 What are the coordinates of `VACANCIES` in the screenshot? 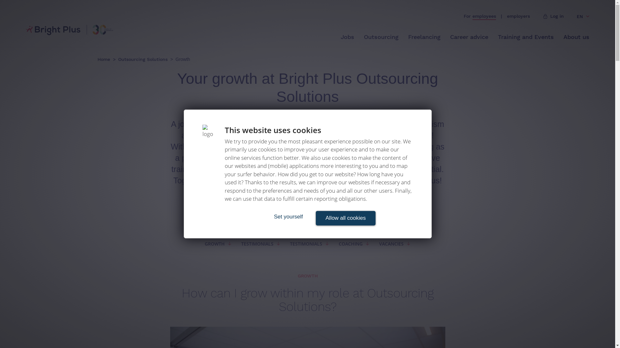 It's located at (395, 244).